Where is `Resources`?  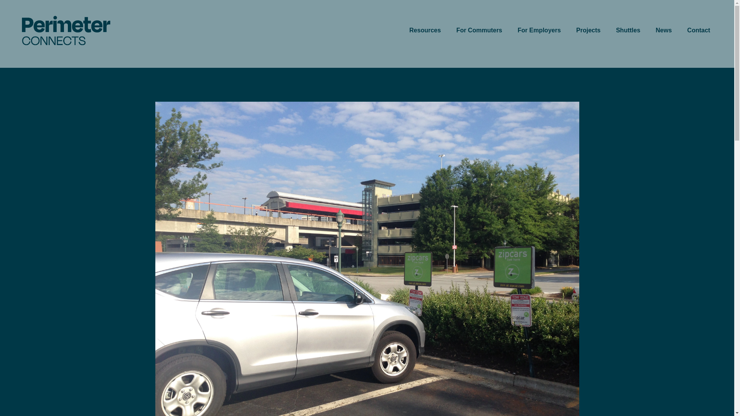 Resources is located at coordinates (425, 30).